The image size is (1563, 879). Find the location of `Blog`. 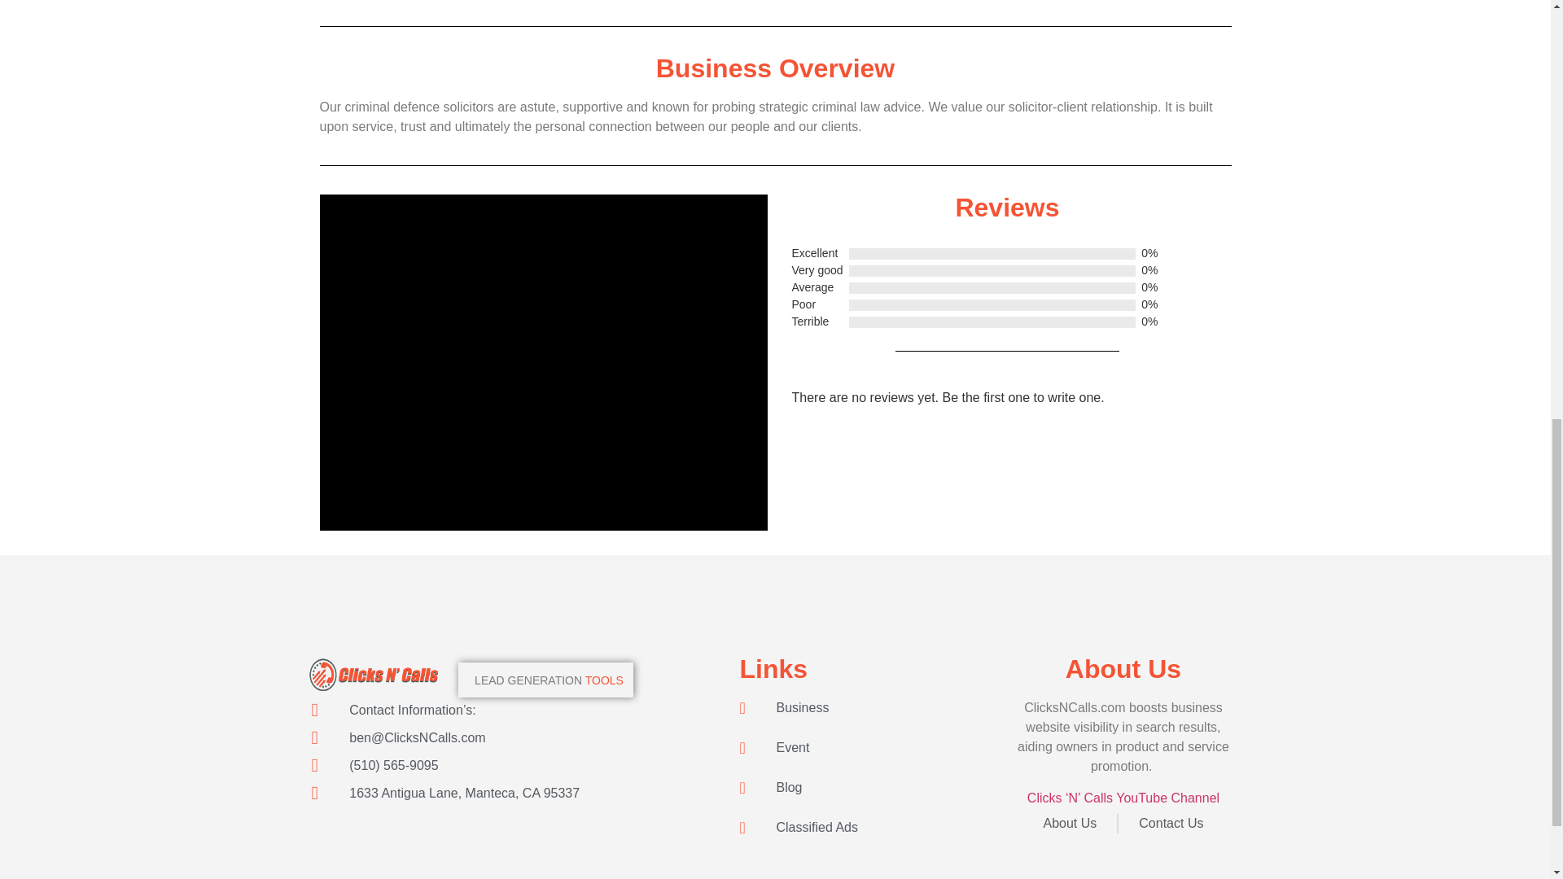

Blog is located at coordinates (873, 787).